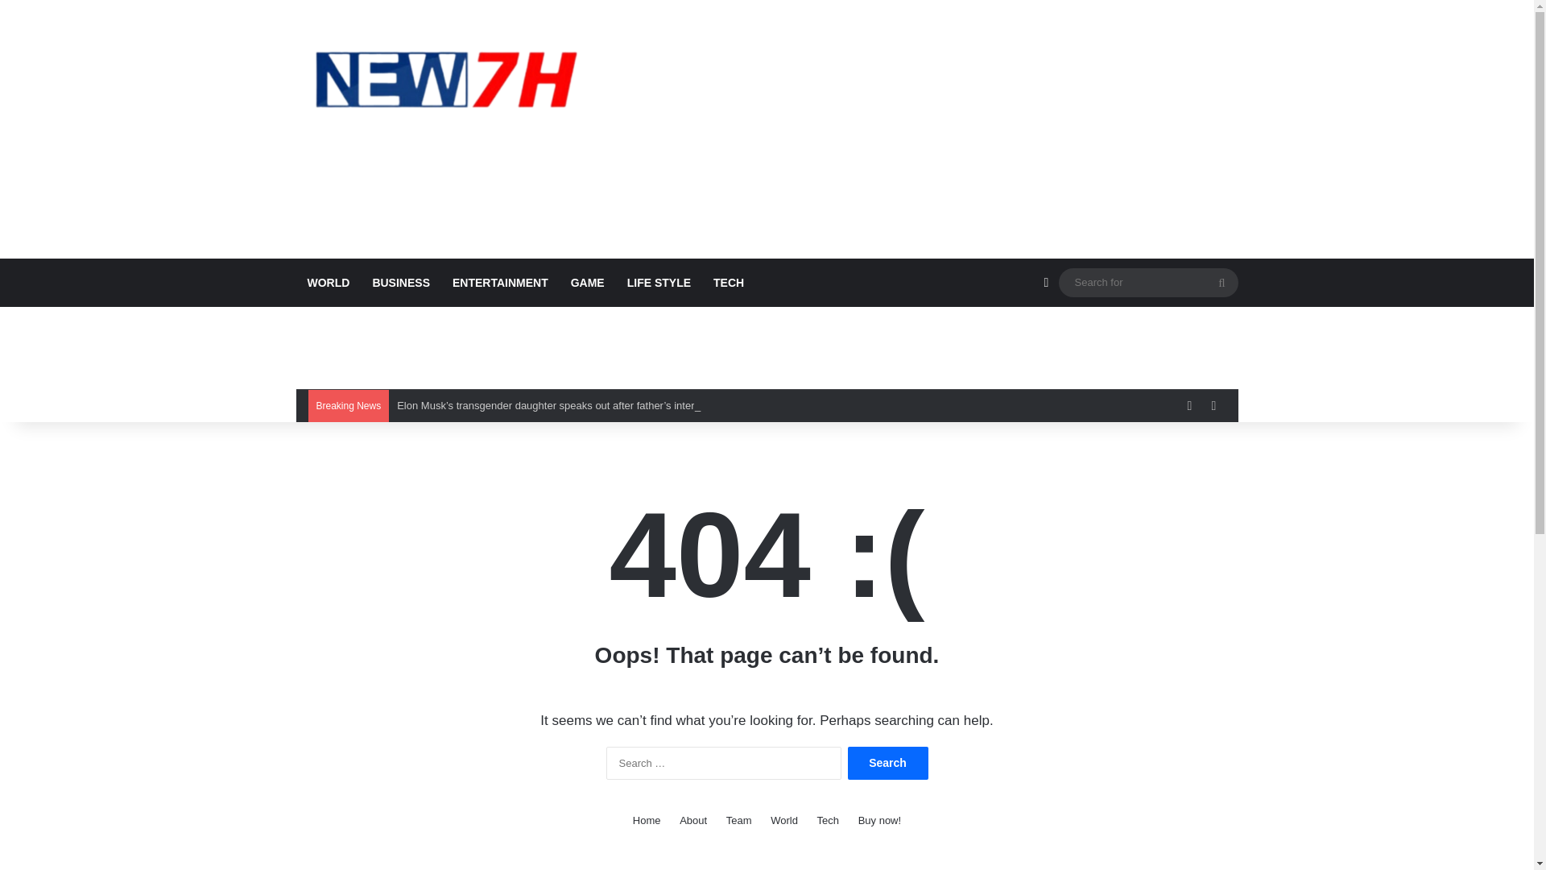 This screenshot has width=1546, height=870. Describe the element at coordinates (500, 282) in the screenshot. I see `ENTERTAINMENT` at that location.